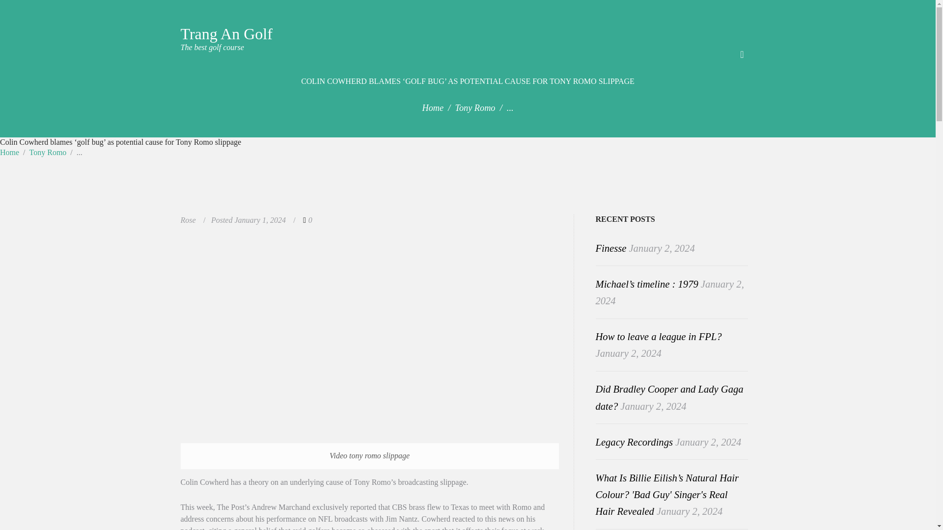 Image resolution: width=943 pixels, height=530 pixels. I want to click on Tony Romo, so click(474, 108).